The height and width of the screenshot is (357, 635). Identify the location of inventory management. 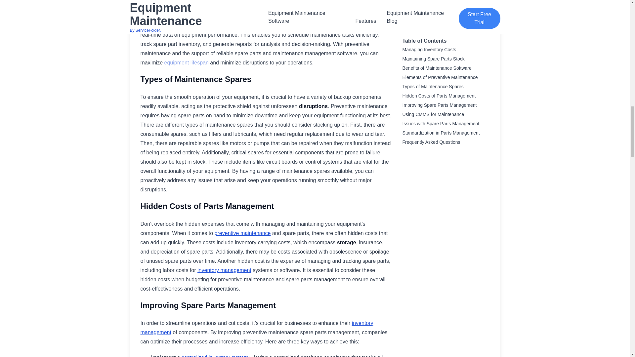
(224, 270).